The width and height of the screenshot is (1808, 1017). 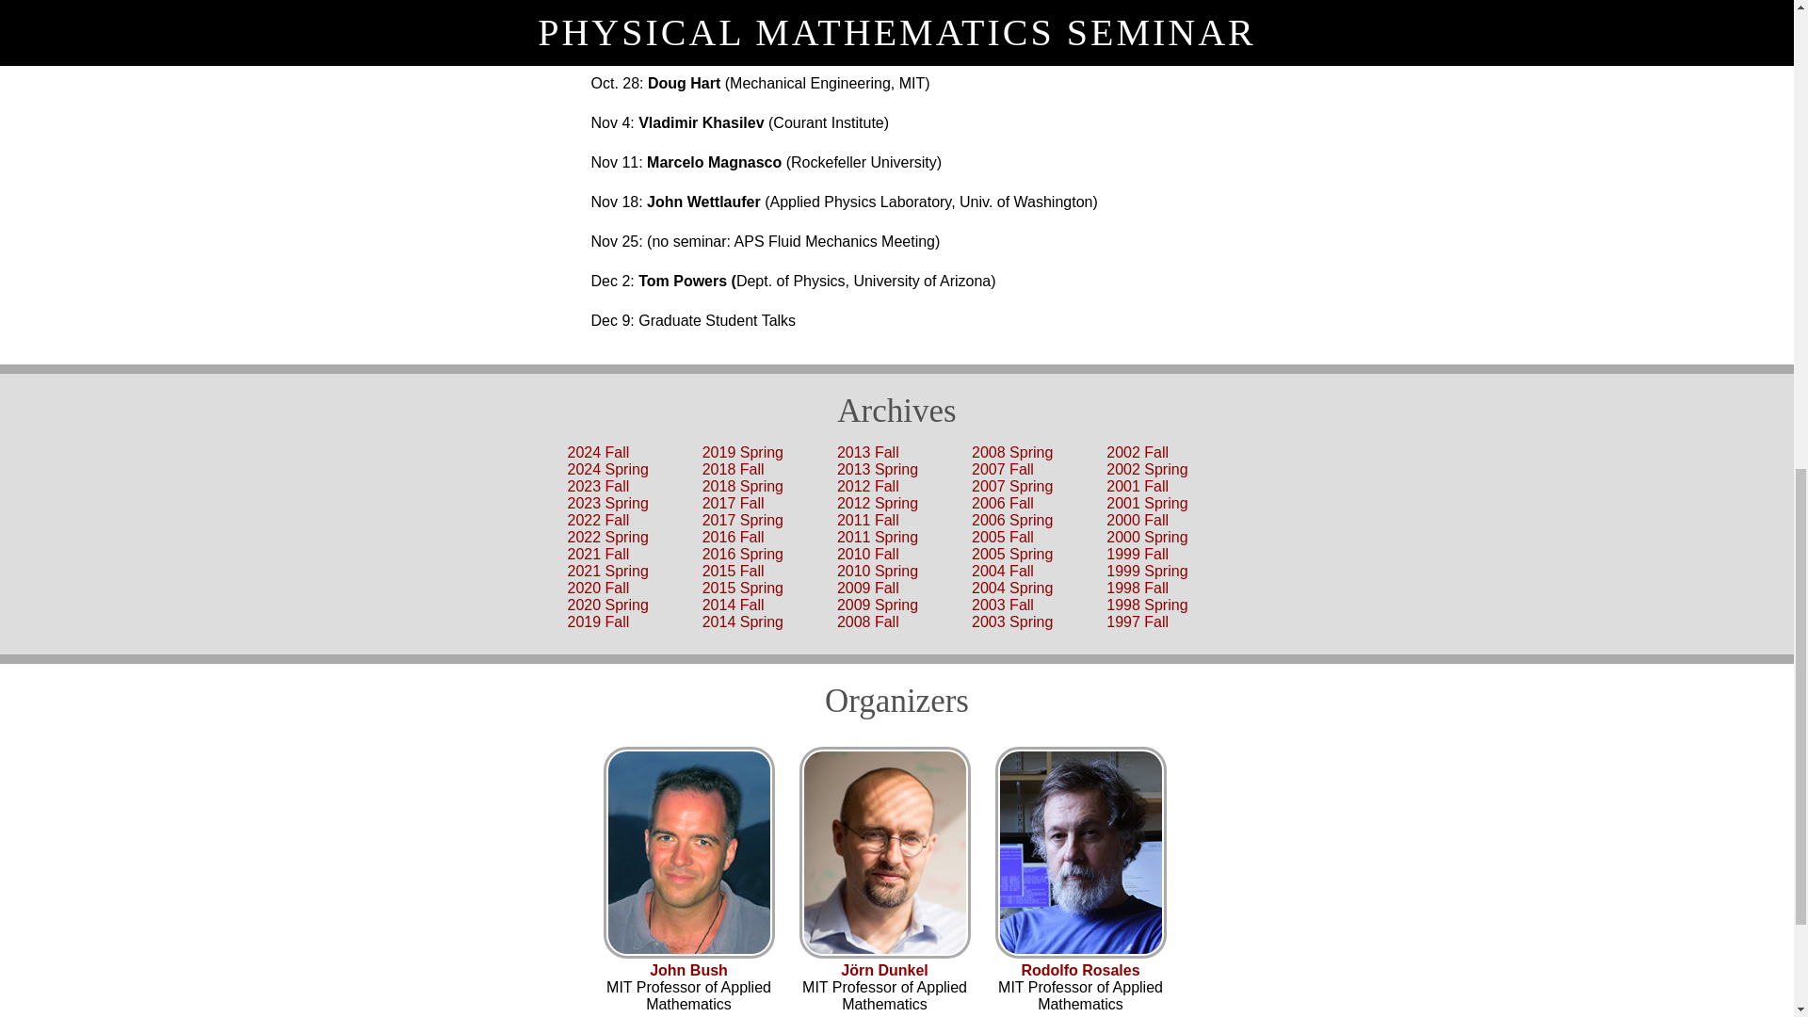 I want to click on 2021 Fall, so click(x=598, y=554).